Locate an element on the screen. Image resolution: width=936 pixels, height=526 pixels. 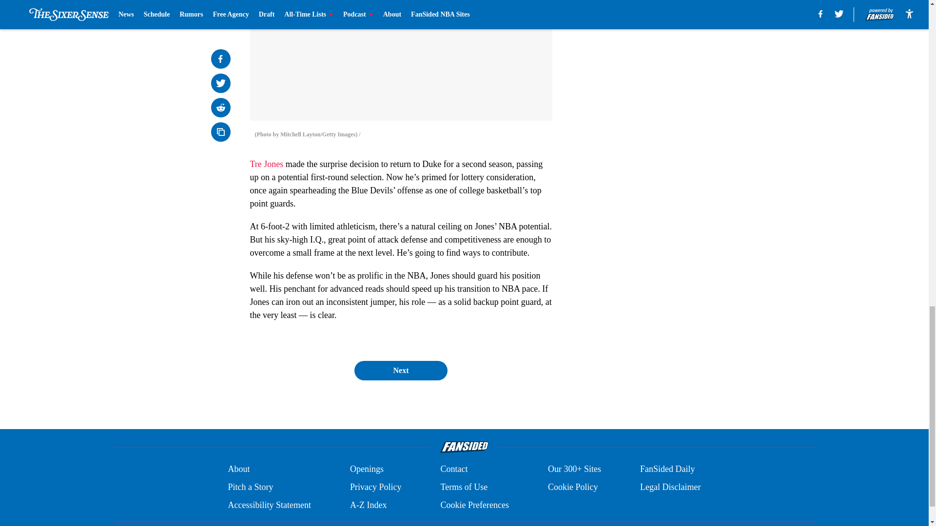
Openings is located at coordinates (367, 470).